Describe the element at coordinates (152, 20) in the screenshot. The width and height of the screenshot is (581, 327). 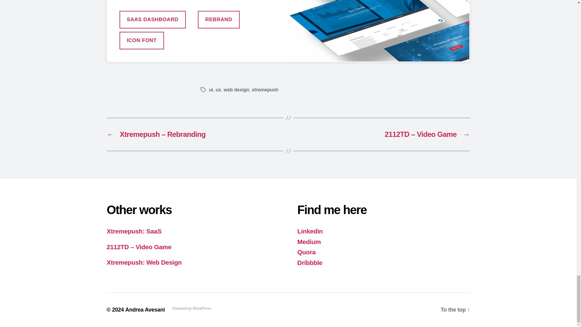
I see `SAAS DASHBOARD` at that location.